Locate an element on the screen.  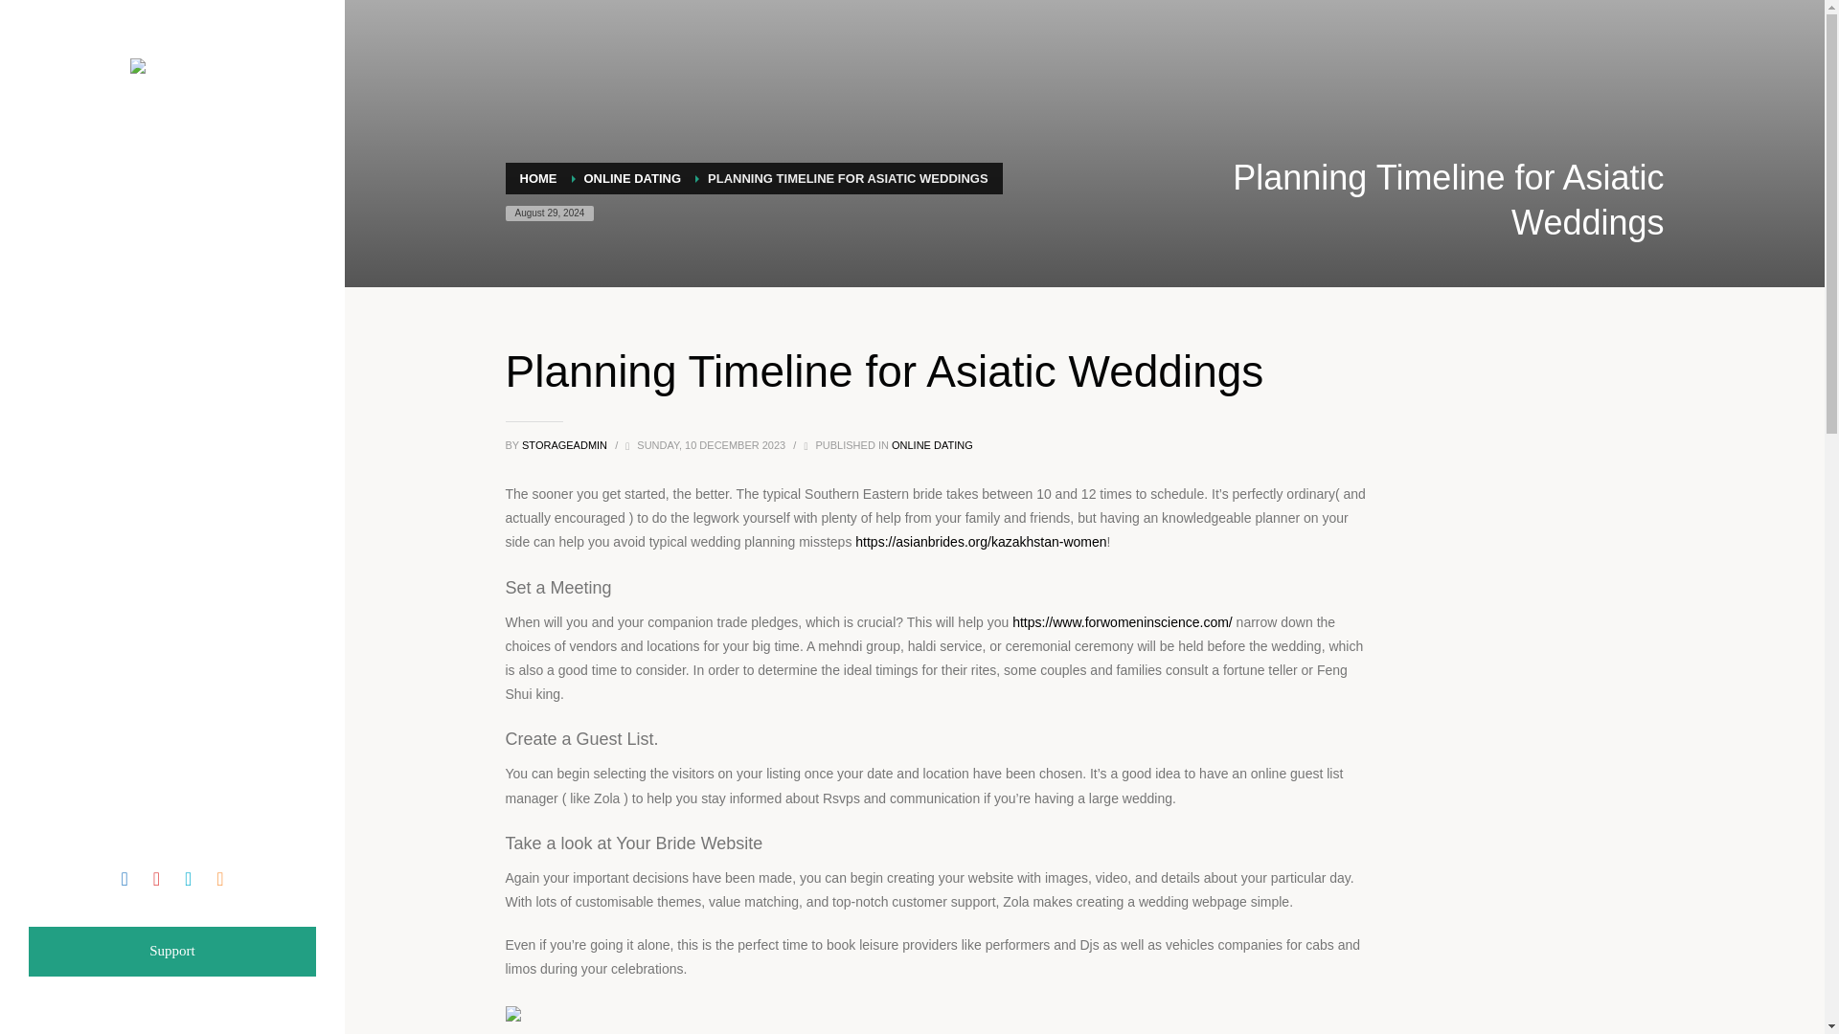
ONLINE DATING is located at coordinates (633, 178).